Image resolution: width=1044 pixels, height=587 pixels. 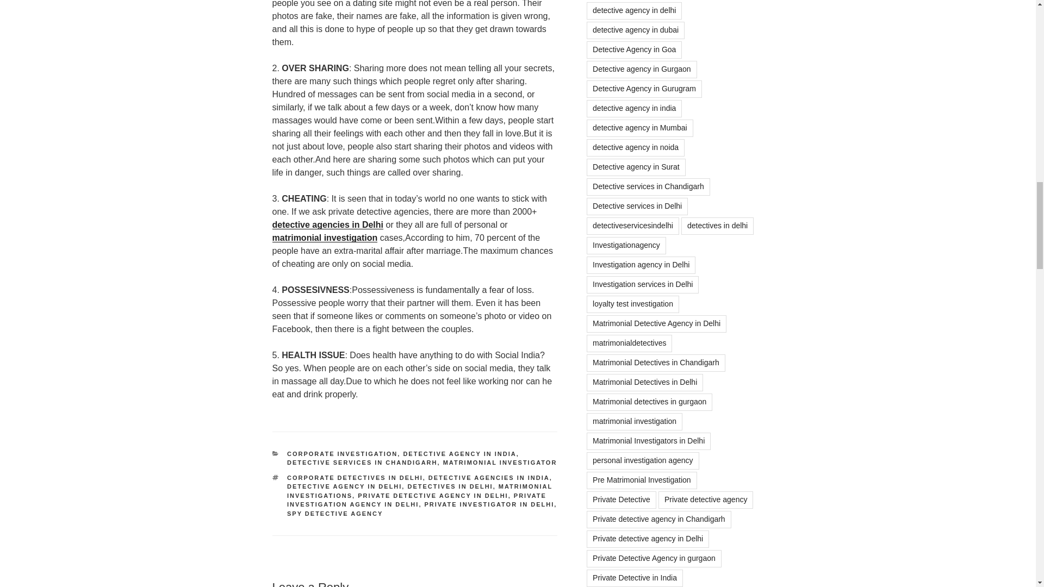 I want to click on CORPORATE DETECTIVES IN DELHI, so click(x=355, y=477).